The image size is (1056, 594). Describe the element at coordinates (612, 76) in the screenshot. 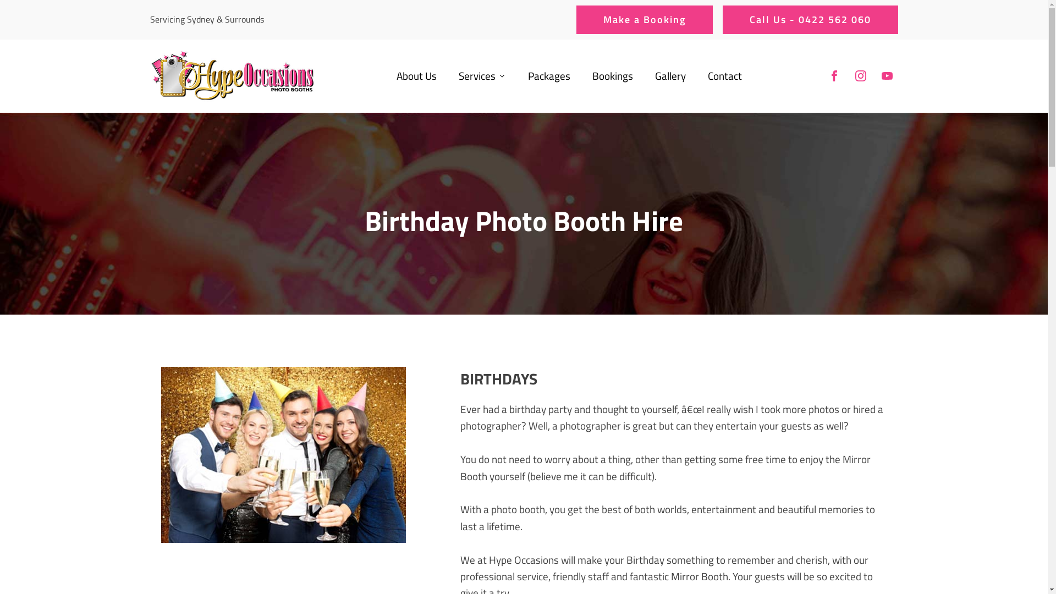

I see `Bookings` at that location.